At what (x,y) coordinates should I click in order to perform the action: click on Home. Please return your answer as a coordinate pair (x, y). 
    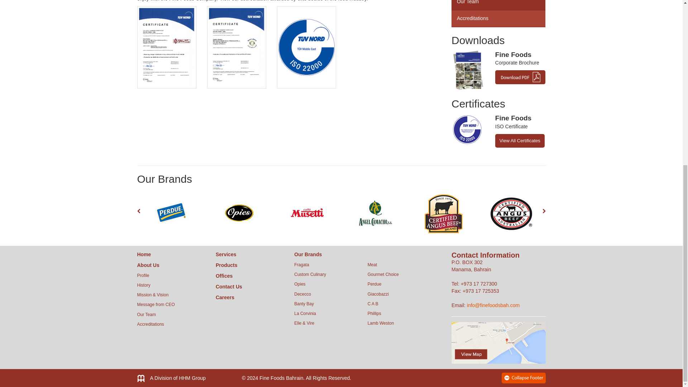
    Looking at the image, I should click on (144, 254).